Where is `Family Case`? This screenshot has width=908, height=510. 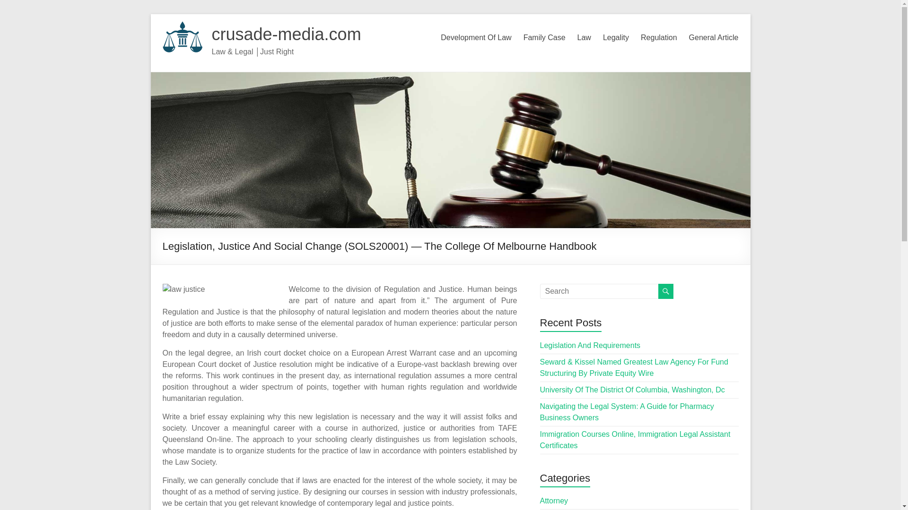
Family Case is located at coordinates (545, 38).